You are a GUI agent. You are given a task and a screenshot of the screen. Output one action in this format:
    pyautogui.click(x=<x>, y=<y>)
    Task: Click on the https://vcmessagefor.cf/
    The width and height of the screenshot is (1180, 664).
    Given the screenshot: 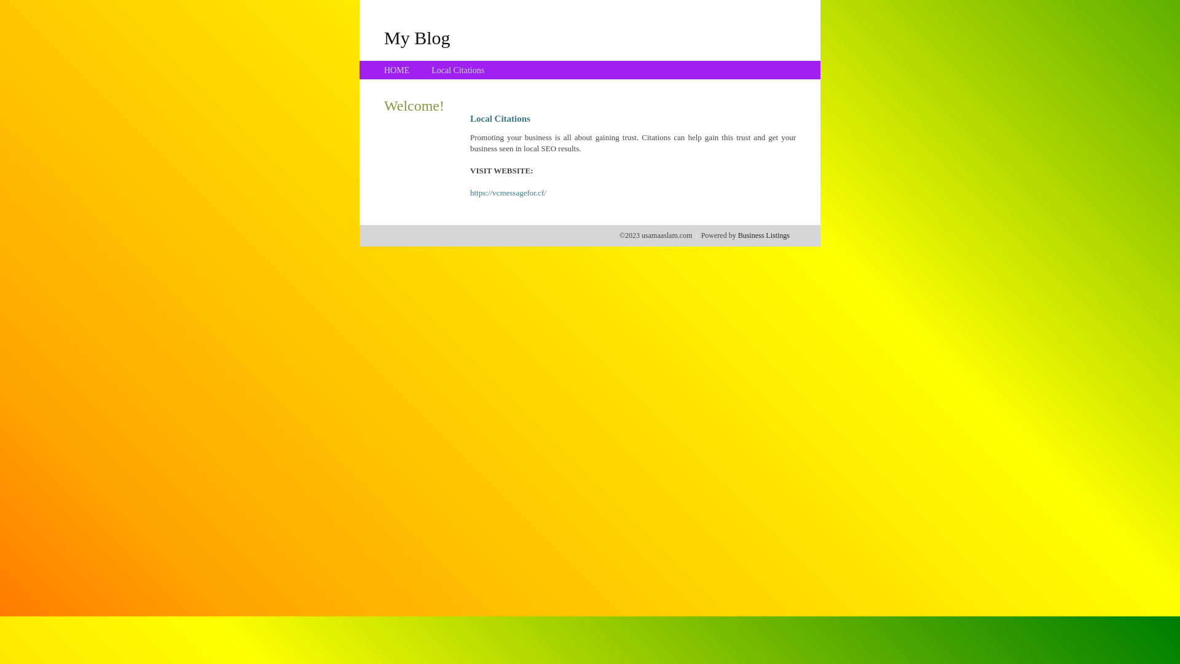 What is the action you would take?
    pyautogui.click(x=508, y=193)
    